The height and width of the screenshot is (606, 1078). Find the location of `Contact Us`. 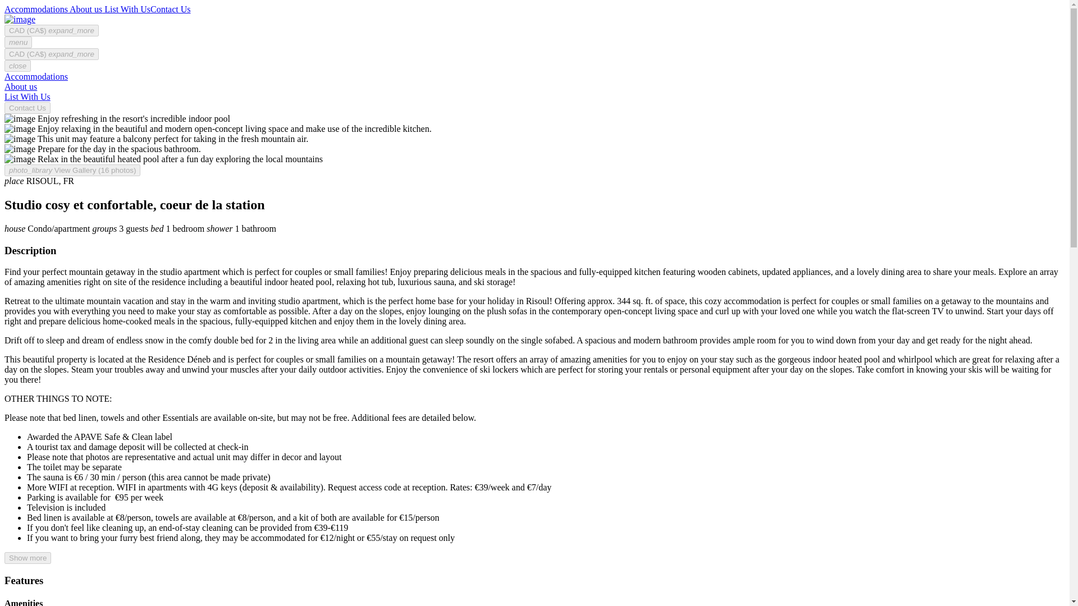

Contact Us is located at coordinates (27, 108).